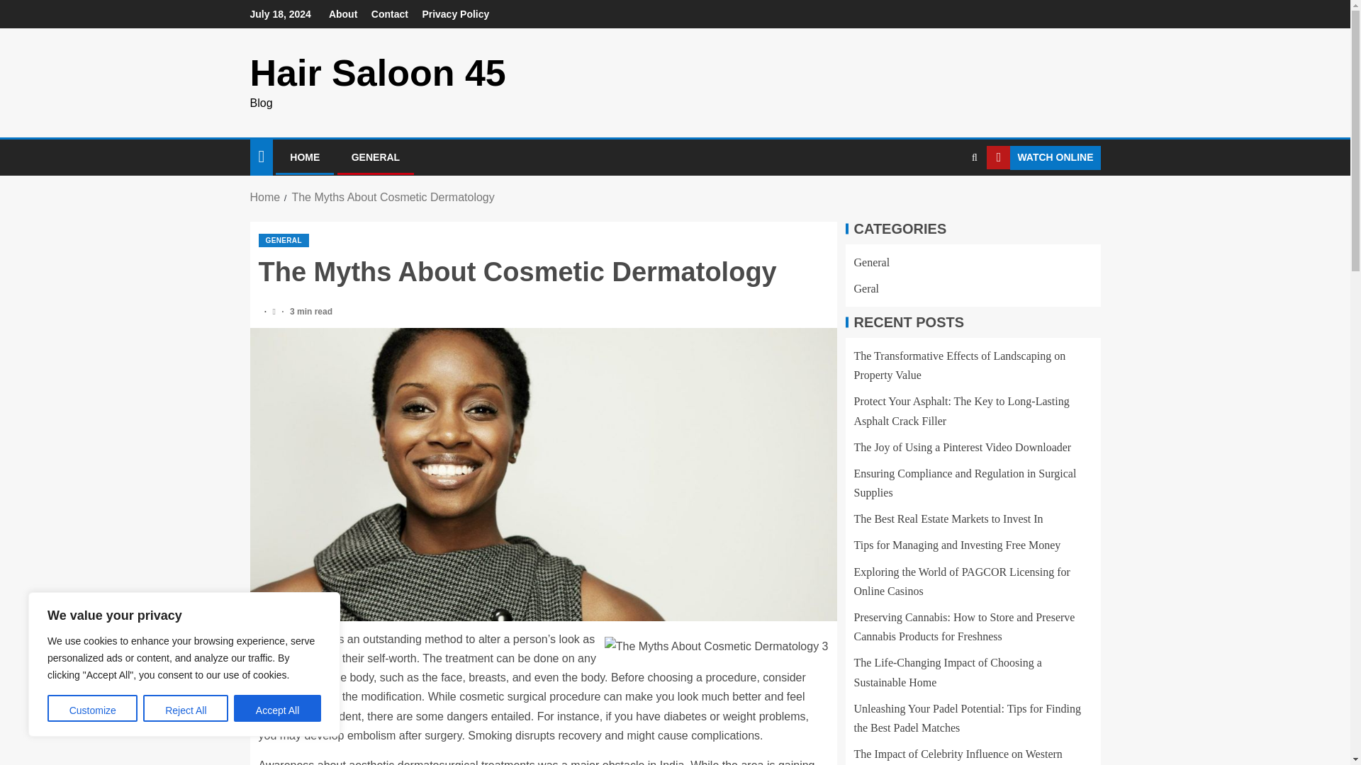  Describe the element at coordinates (376, 157) in the screenshot. I see `GENERAL` at that location.